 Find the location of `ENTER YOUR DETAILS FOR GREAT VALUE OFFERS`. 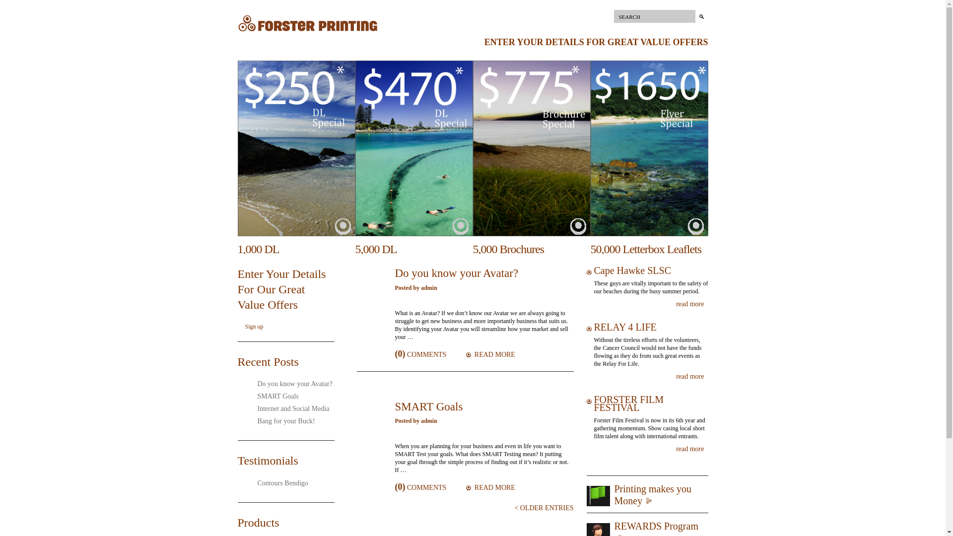

ENTER YOUR DETAILS FOR GREAT VALUE OFFERS is located at coordinates (597, 42).